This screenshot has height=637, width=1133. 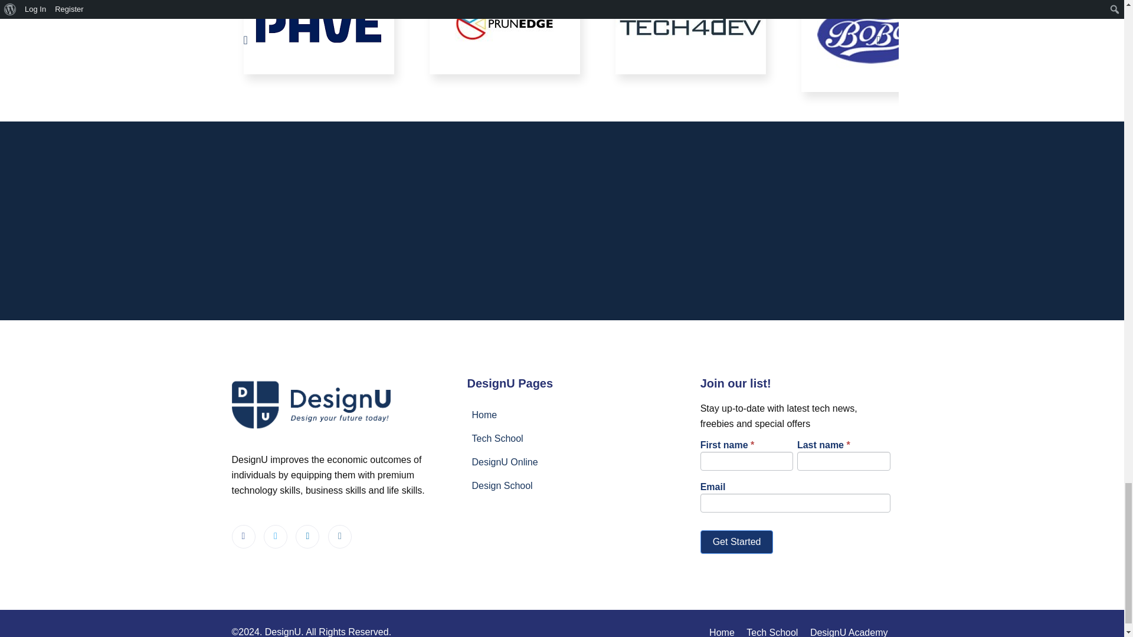 I want to click on Pave, so click(x=318, y=37).